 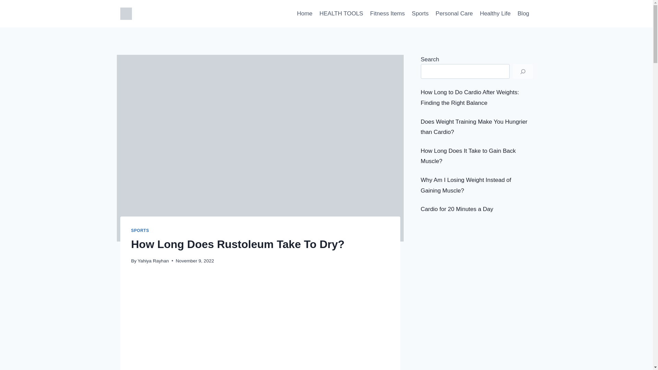 I want to click on Yahiya Rayhan, so click(x=153, y=260).